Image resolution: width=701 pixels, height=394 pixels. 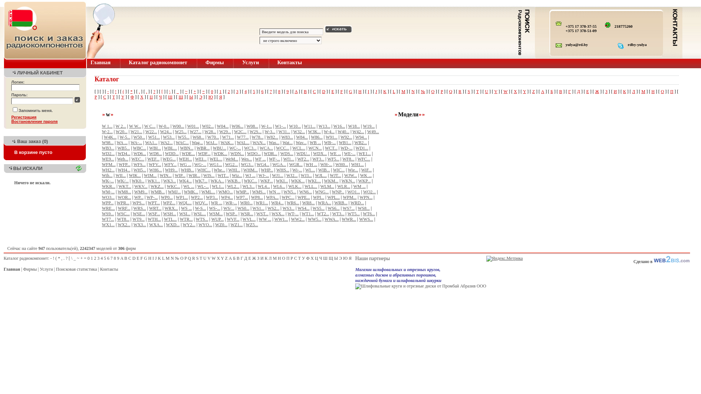 What do you see at coordinates (274, 143) in the screenshot?
I see `Was...` at bounding box center [274, 143].